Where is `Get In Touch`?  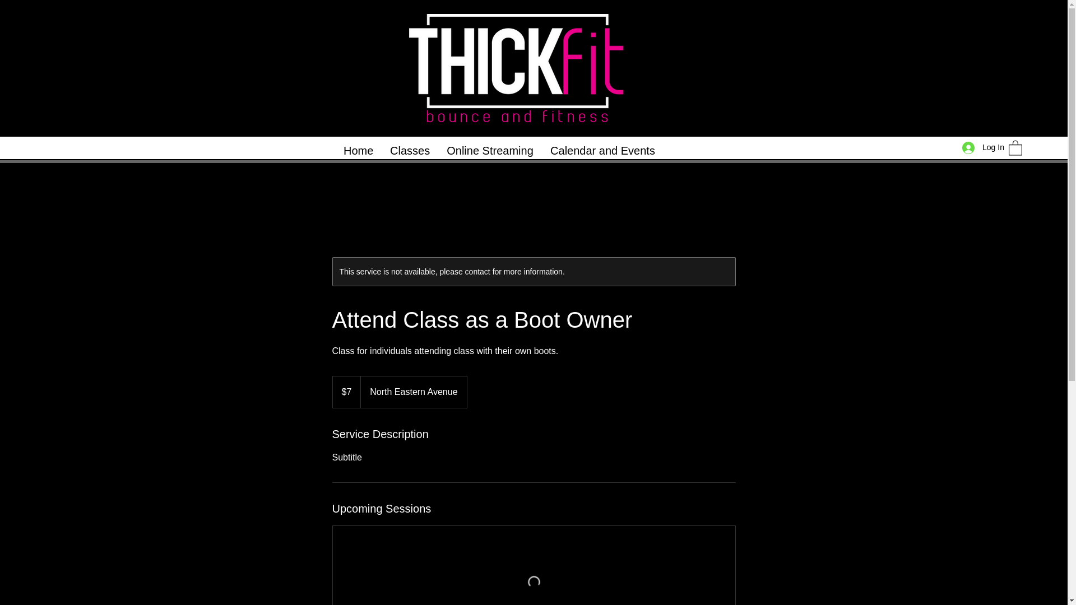
Get In Touch is located at coordinates (988, 23).